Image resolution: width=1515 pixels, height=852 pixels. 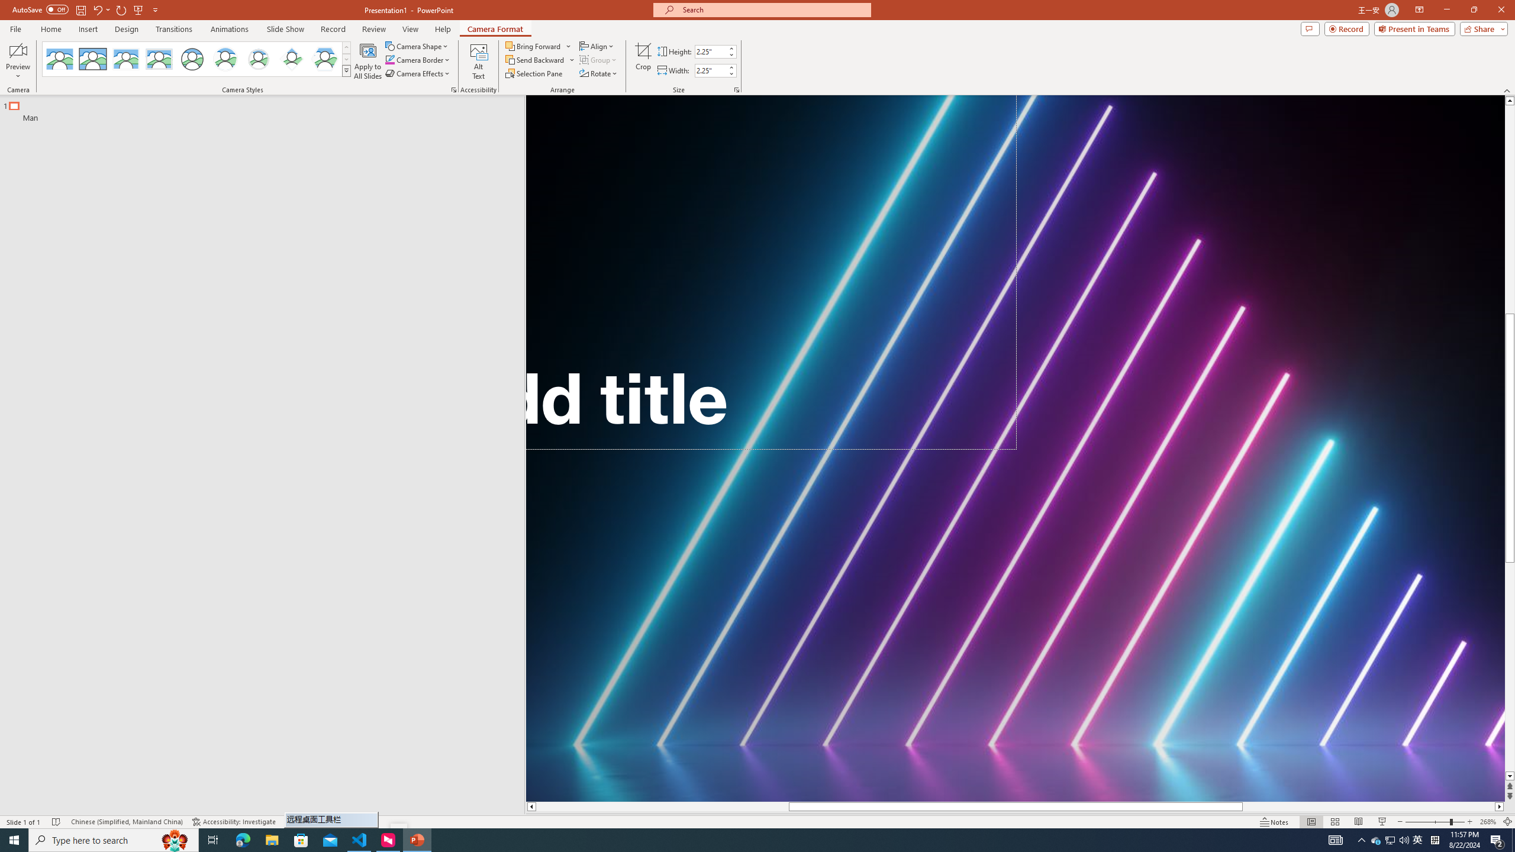 What do you see at coordinates (495, 29) in the screenshot?
I see `Camera Format` at bounding box center [495, 29].